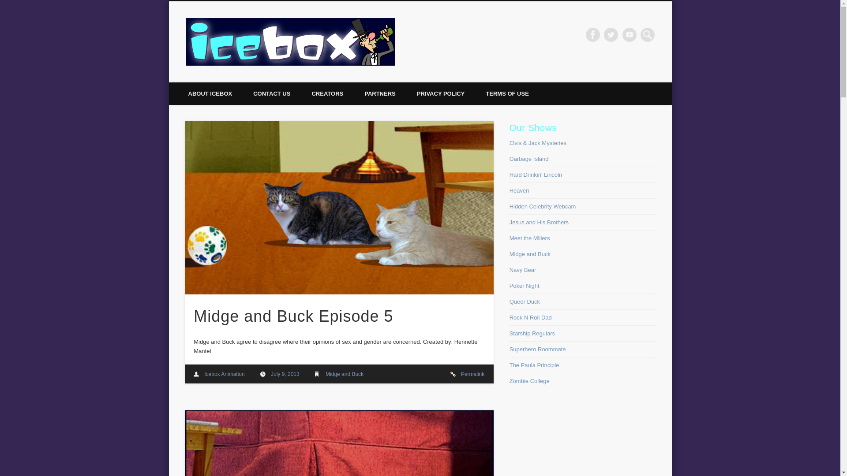 This screenshot has width=847, height=476. What do you see at coordinates (224, 374) in the screenshot?
I see `Icebox Animation` at bounding box center [224, 374].